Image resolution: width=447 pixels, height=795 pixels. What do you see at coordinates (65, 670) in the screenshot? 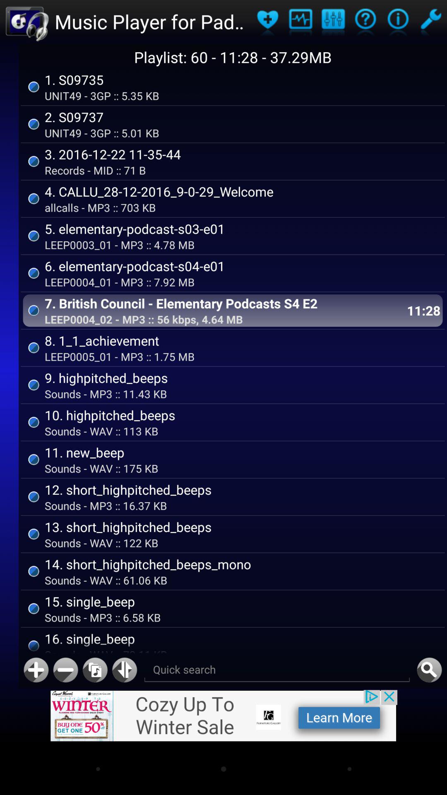
I see `go to minimize` at bounding box center [65, 670].